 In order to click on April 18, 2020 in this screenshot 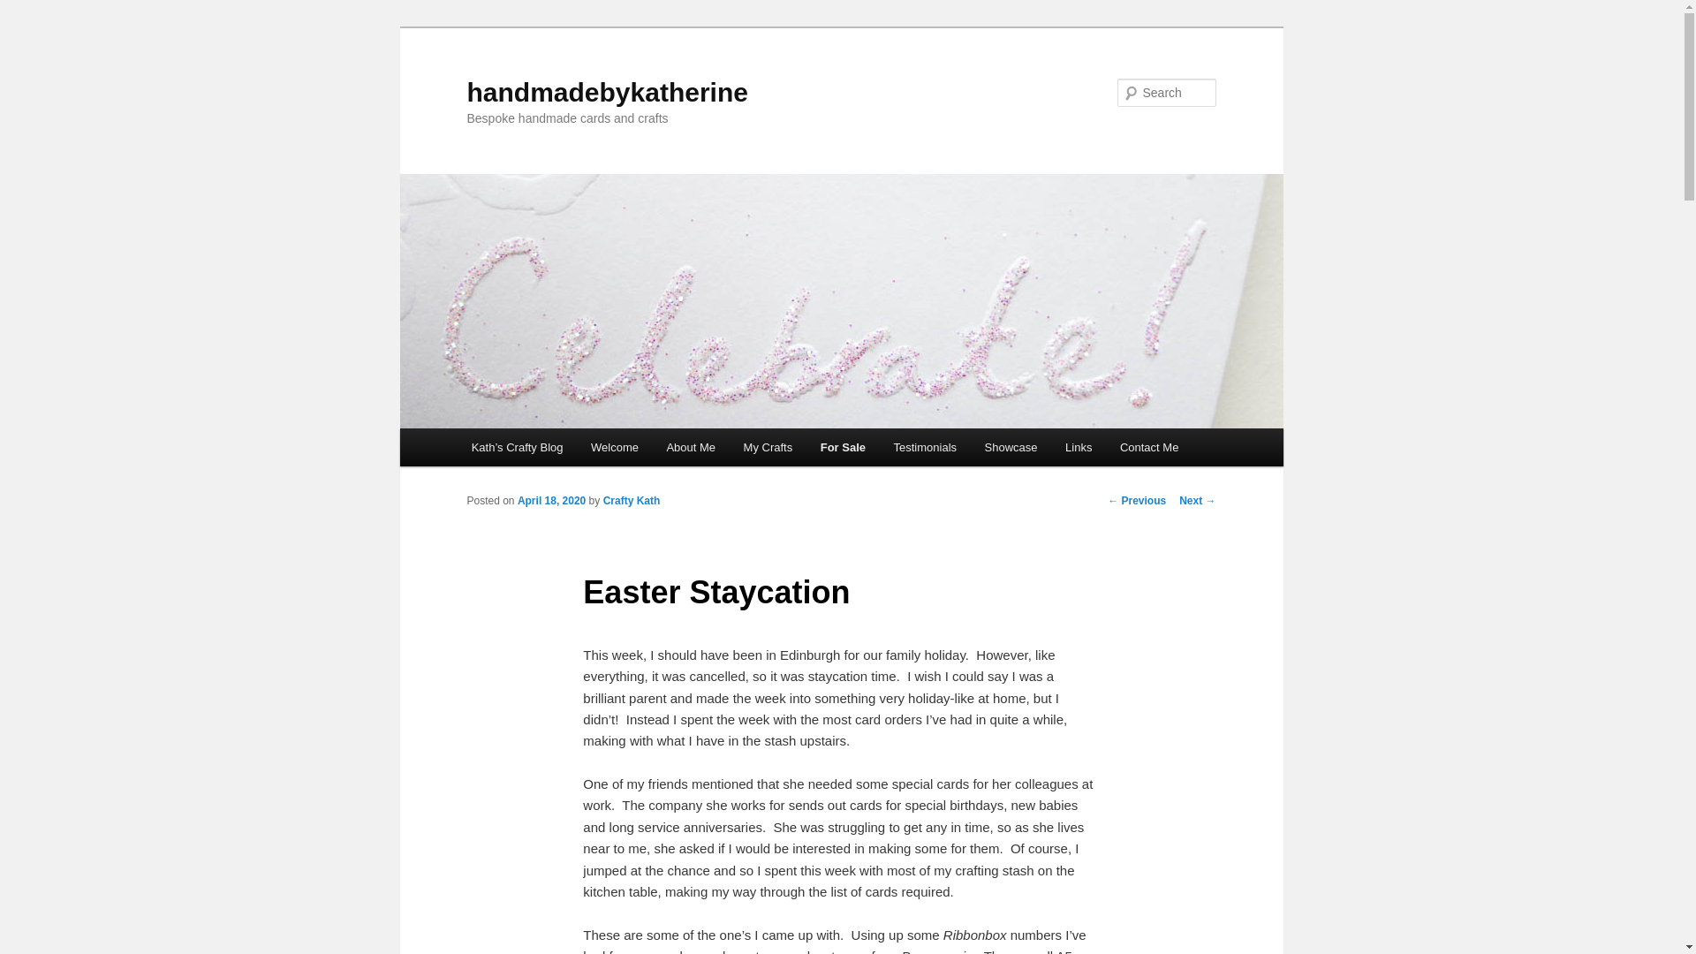, I will do `click(551, 500)`.